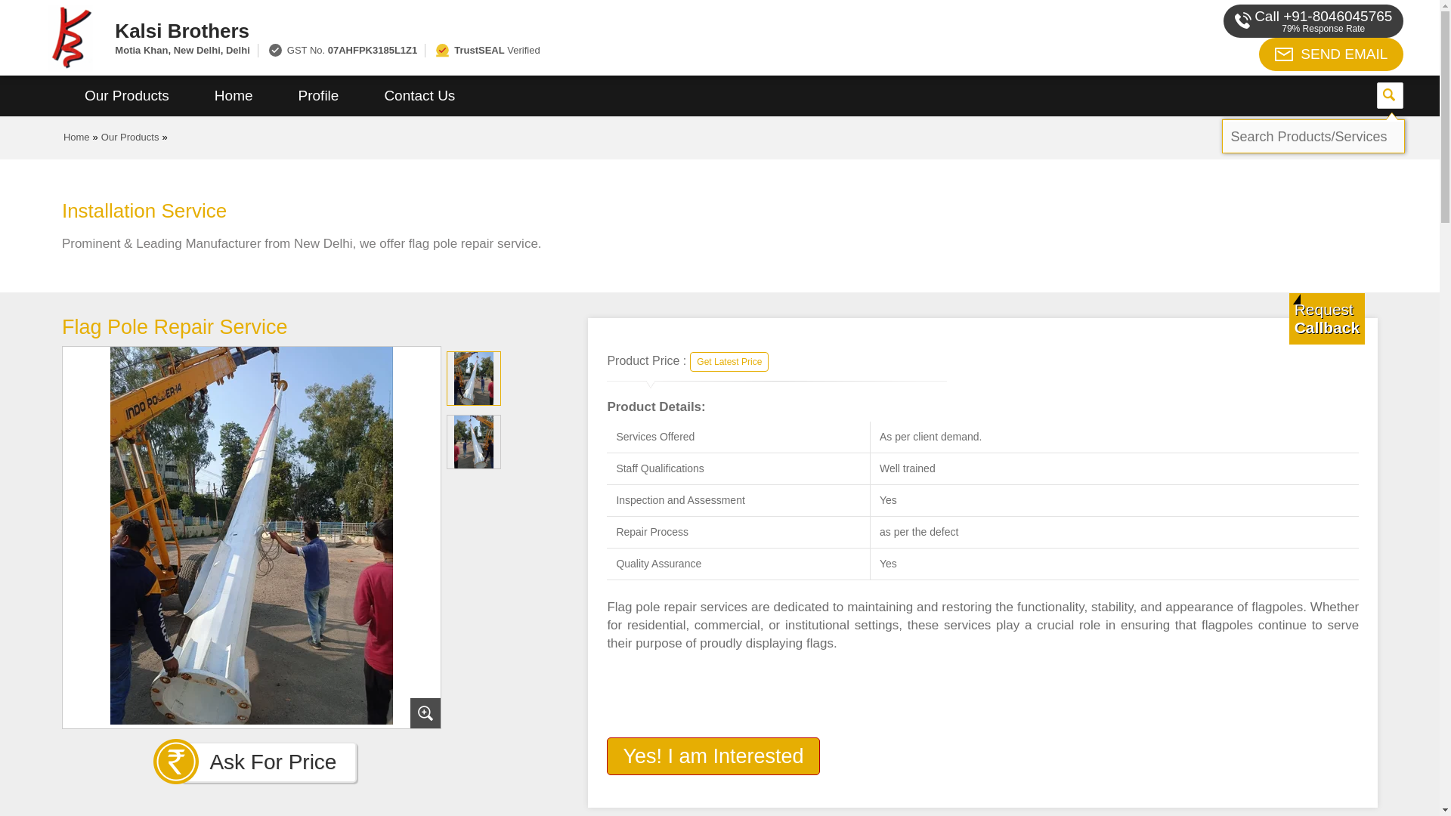  Describe the element at coordinates (419, 96) in the screenshot. I see `Contact Us` at that location.